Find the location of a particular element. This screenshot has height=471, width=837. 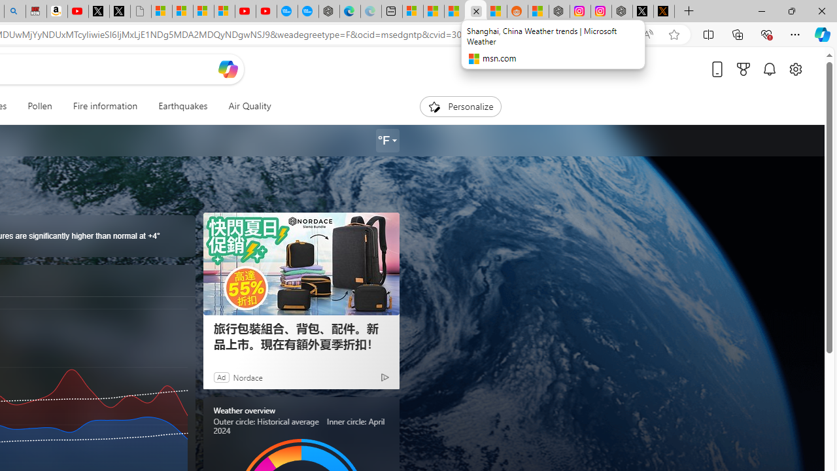

Open settings is located at coordinates (795, 69).